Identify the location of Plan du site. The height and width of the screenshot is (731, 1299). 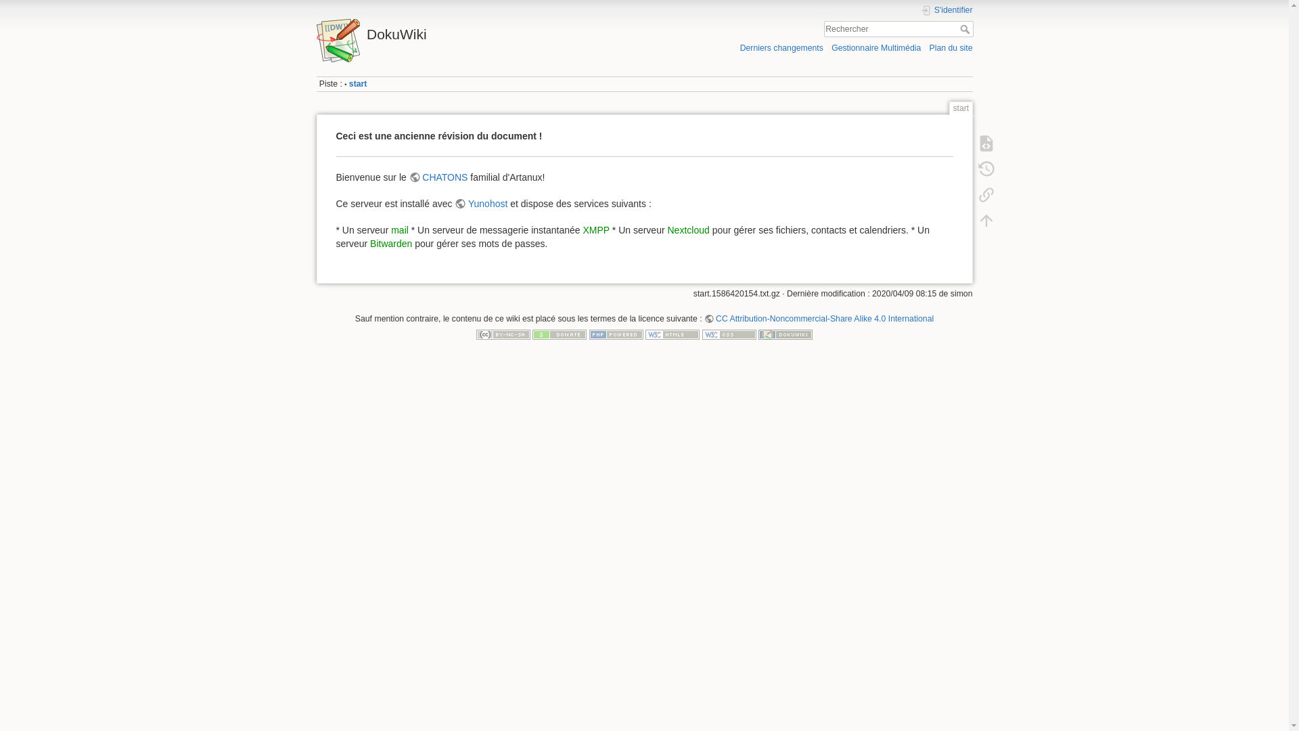
(951, 47).